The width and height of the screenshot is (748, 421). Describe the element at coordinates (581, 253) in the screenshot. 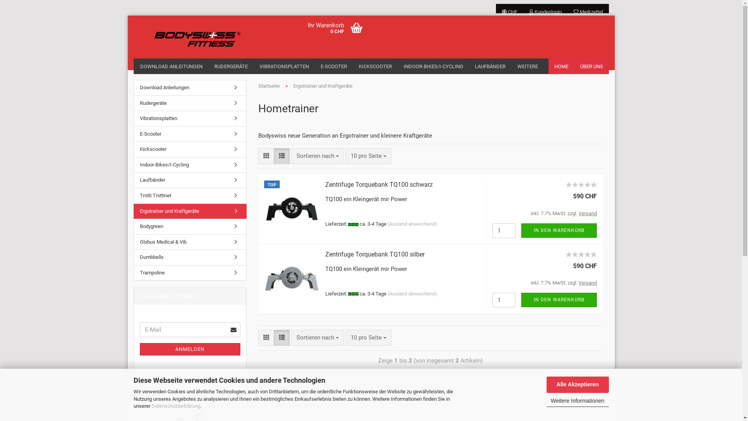

I see `Bisher wurden keine Rezensionen zu diesem Produkt abgegeben` at that location.